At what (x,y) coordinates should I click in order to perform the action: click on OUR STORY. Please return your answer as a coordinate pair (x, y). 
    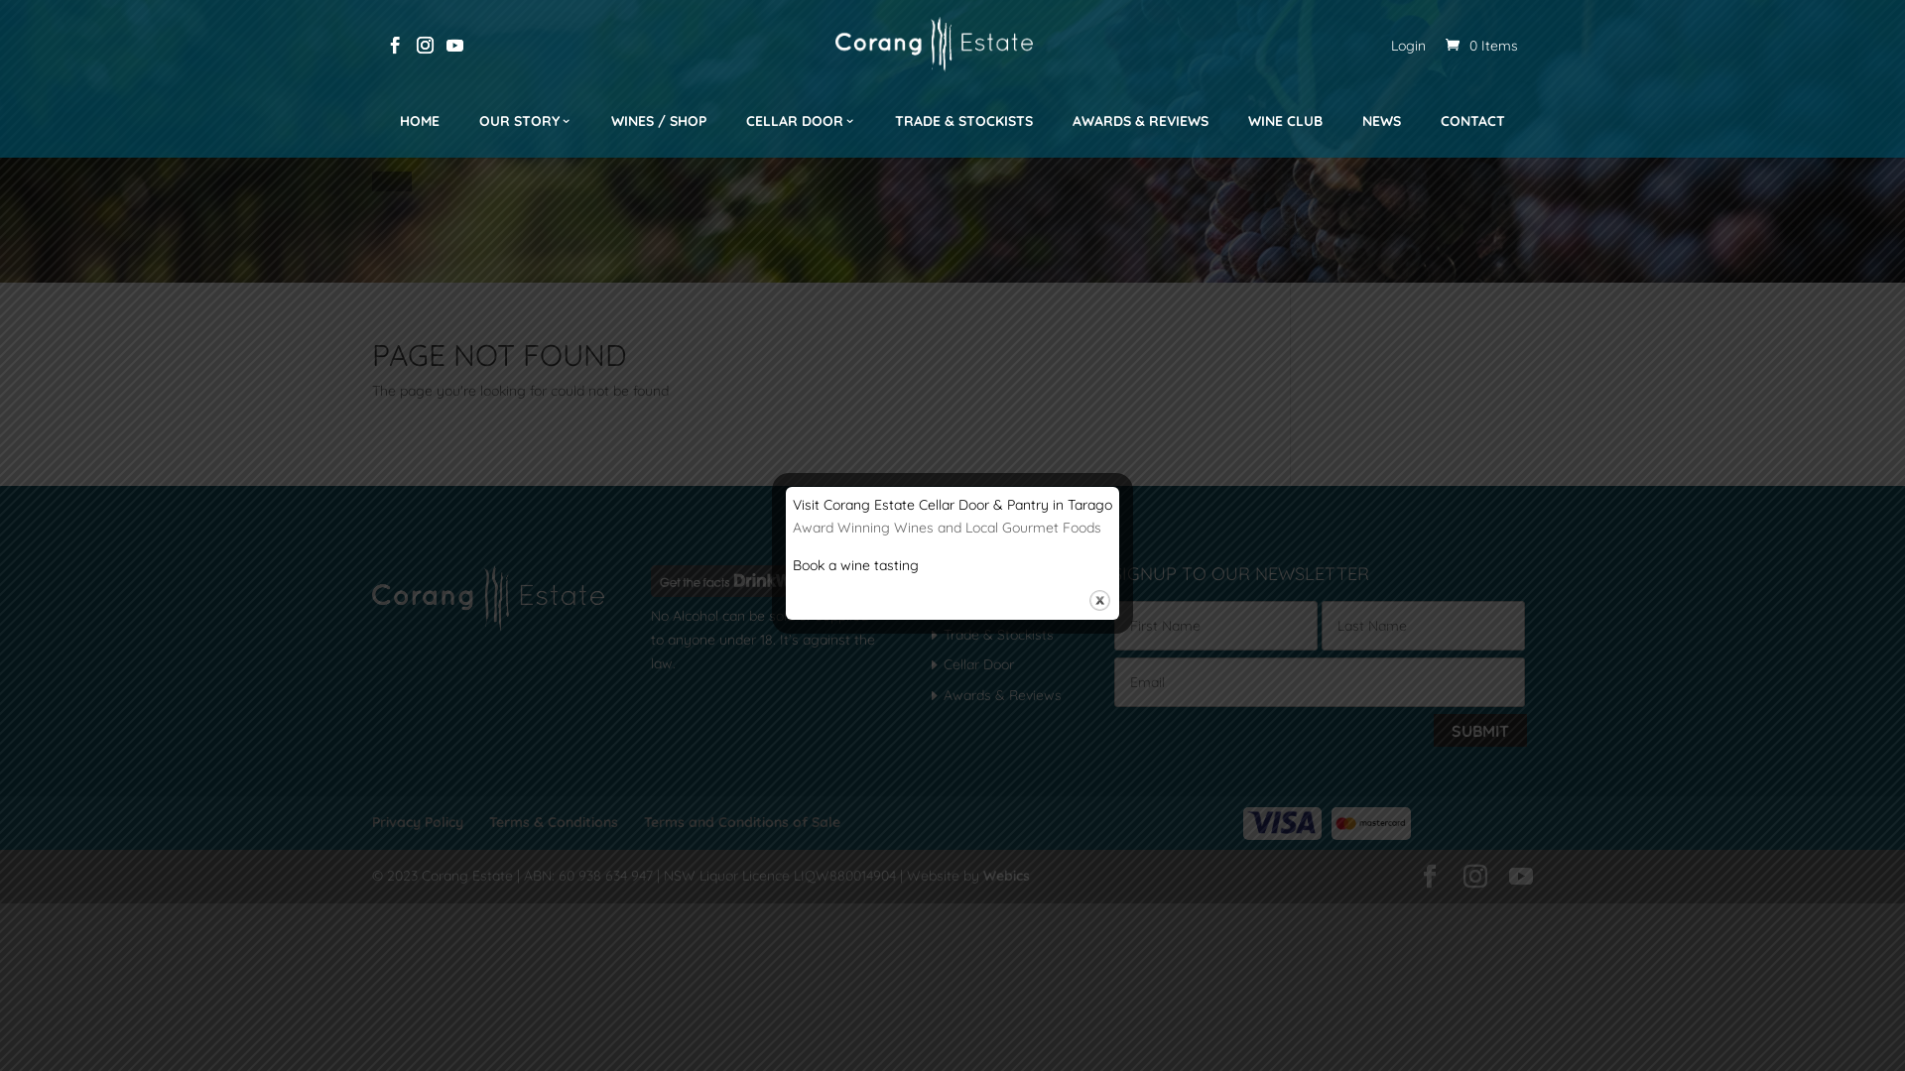
    Looking at the image, I should click on (526, 121).